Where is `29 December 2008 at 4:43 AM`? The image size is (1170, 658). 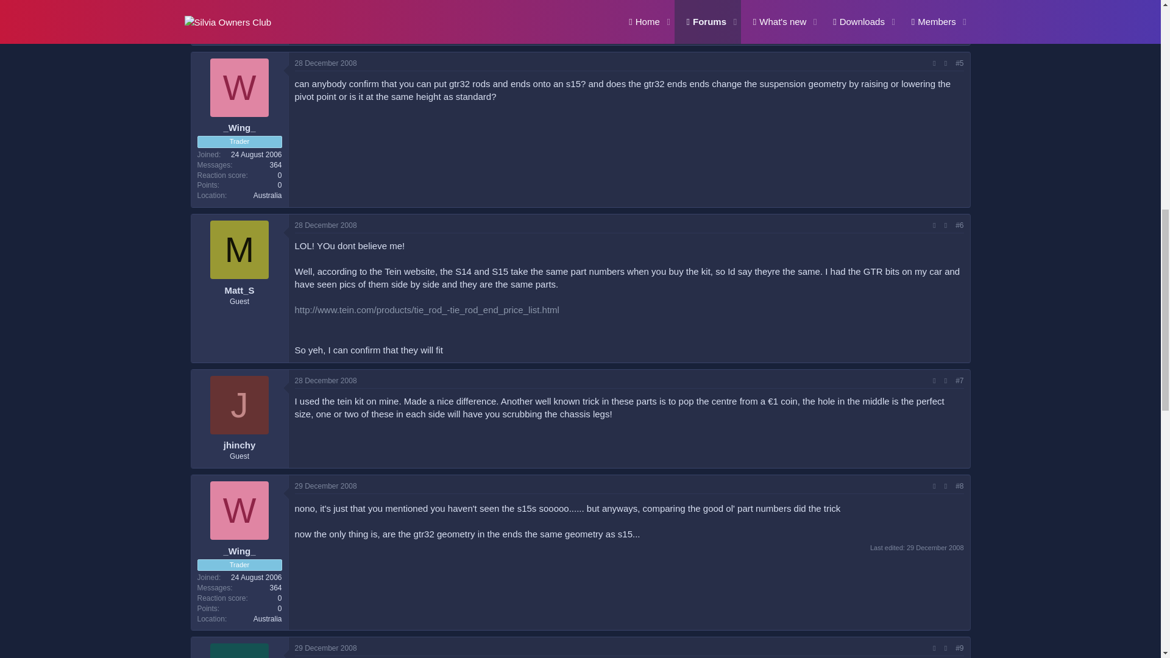
29 December 2008 at 4:43 AM is located at coordinates (325, 486).